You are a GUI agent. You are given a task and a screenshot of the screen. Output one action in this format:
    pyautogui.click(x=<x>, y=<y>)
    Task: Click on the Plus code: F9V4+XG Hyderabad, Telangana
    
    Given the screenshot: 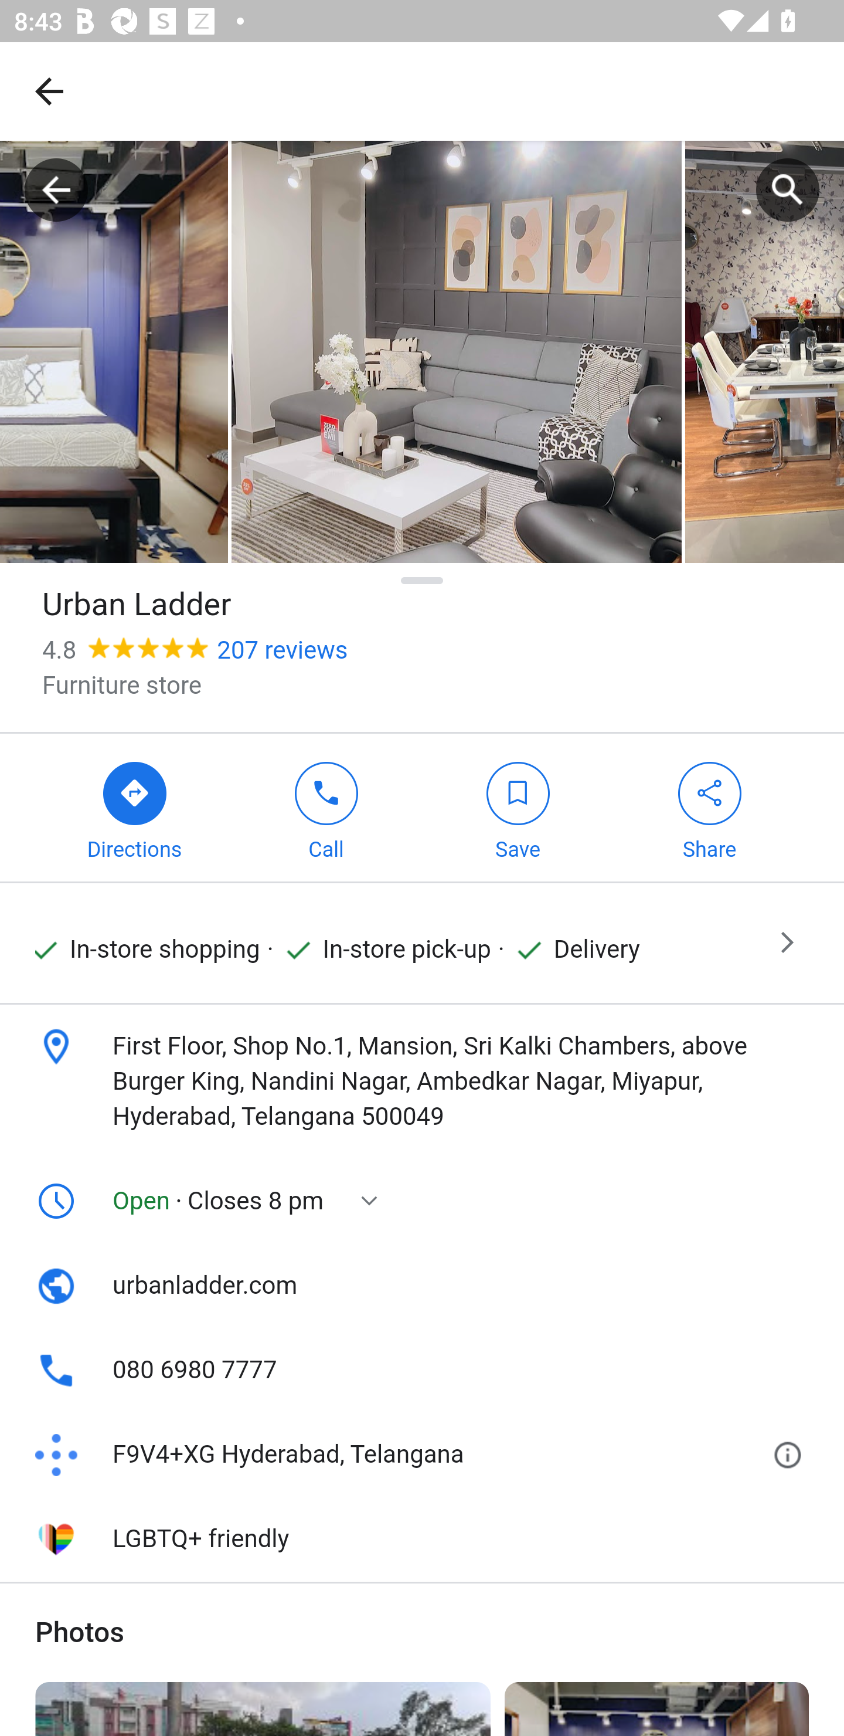 What is the action you would take?
    pyautogui.click(x=396, y=1454)
    